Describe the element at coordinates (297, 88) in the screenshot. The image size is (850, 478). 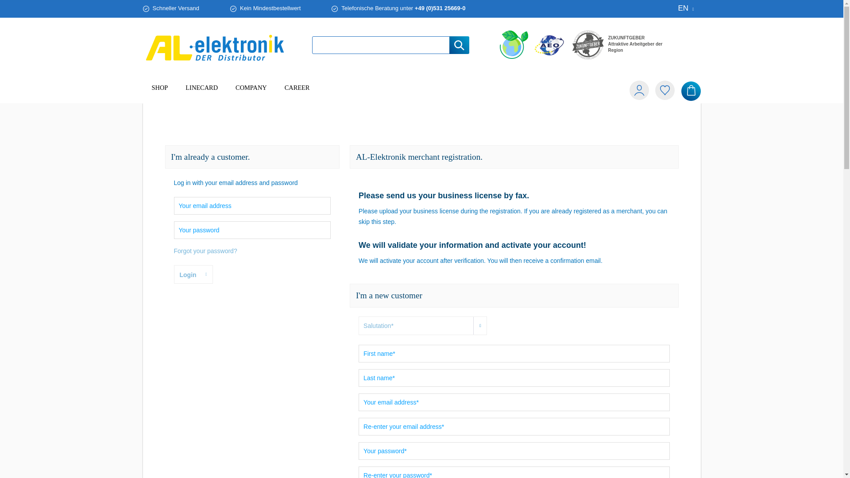
I see `LINECARD` at that location.